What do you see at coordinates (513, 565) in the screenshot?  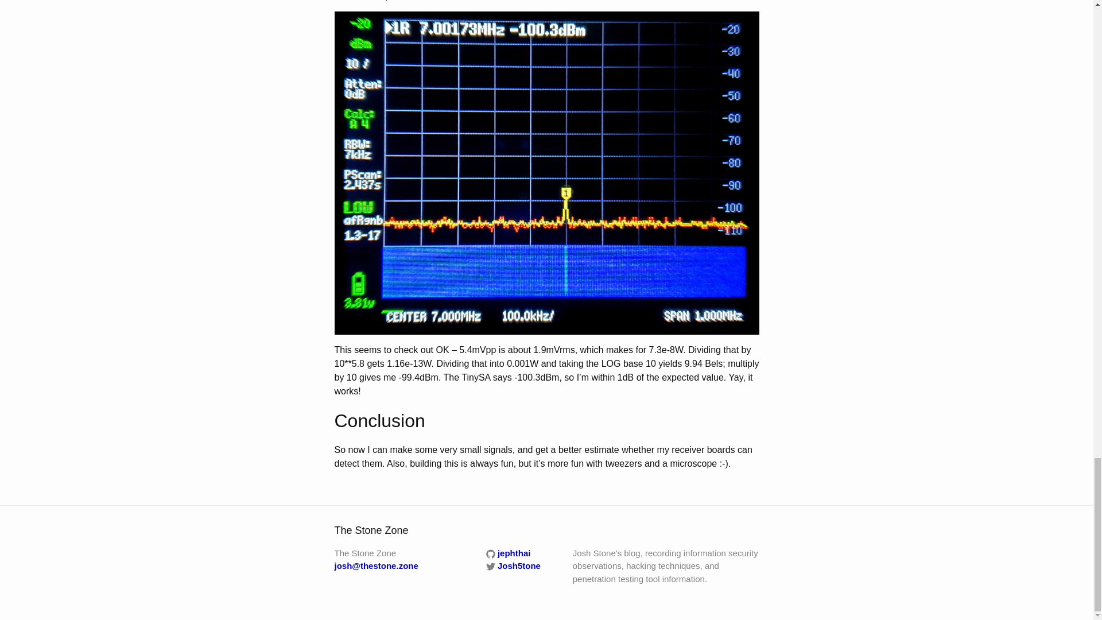 I see `Josh5tone` at bounding box center [513, 565].